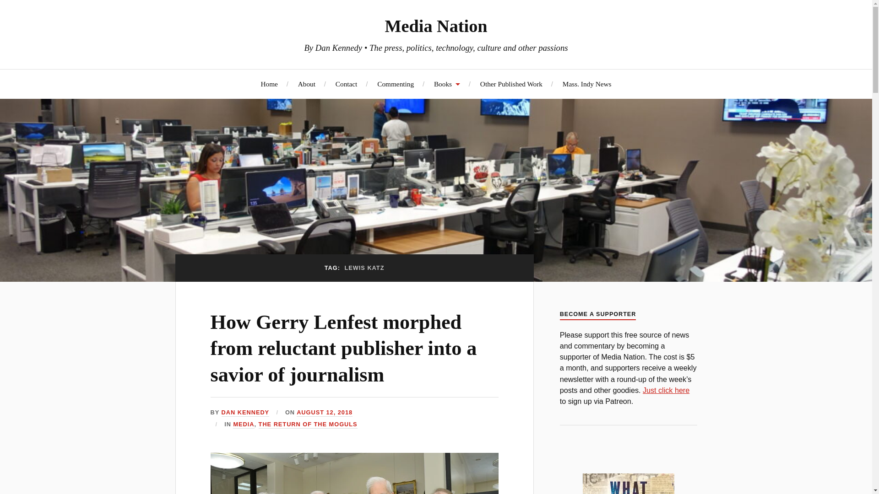  What do you see at coordinates (511, 84) in the screenshot?
I see `Other Published Work` at bounding box center [511, 84].